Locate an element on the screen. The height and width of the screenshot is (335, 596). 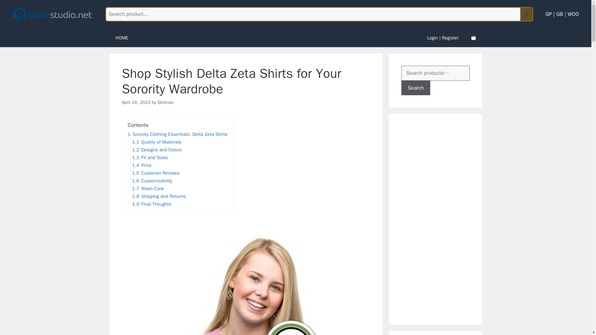
1.8 Shipping and Returns is located at coordinates (159, 196).